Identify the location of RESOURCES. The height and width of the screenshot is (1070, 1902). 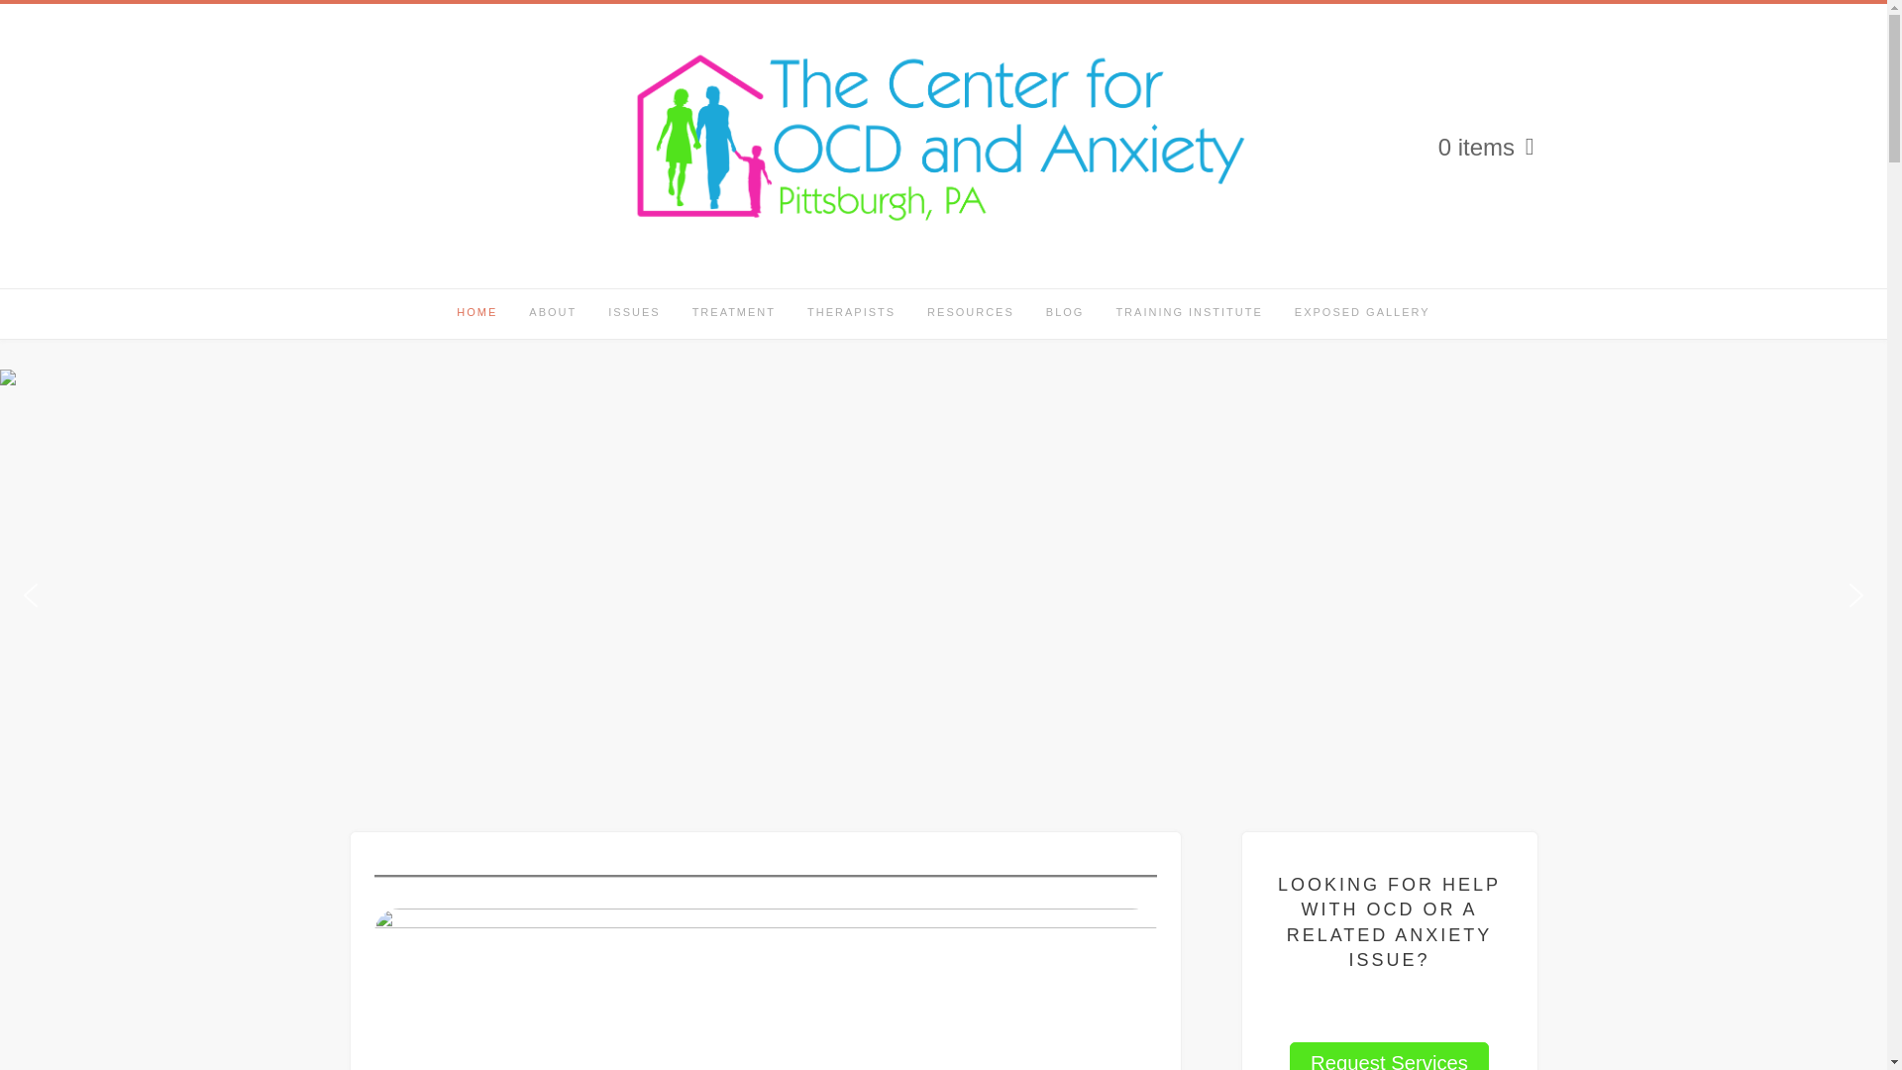
(971, 313).